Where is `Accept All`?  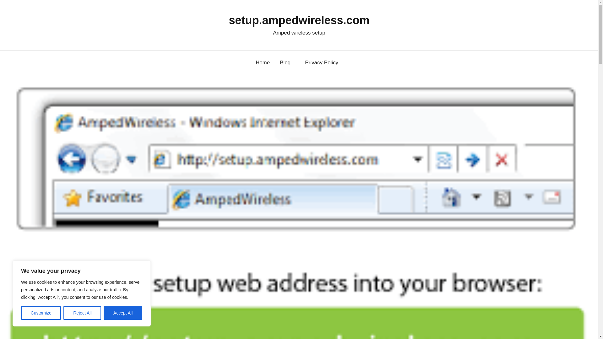 Accept All is located at coordinates (123, 313).